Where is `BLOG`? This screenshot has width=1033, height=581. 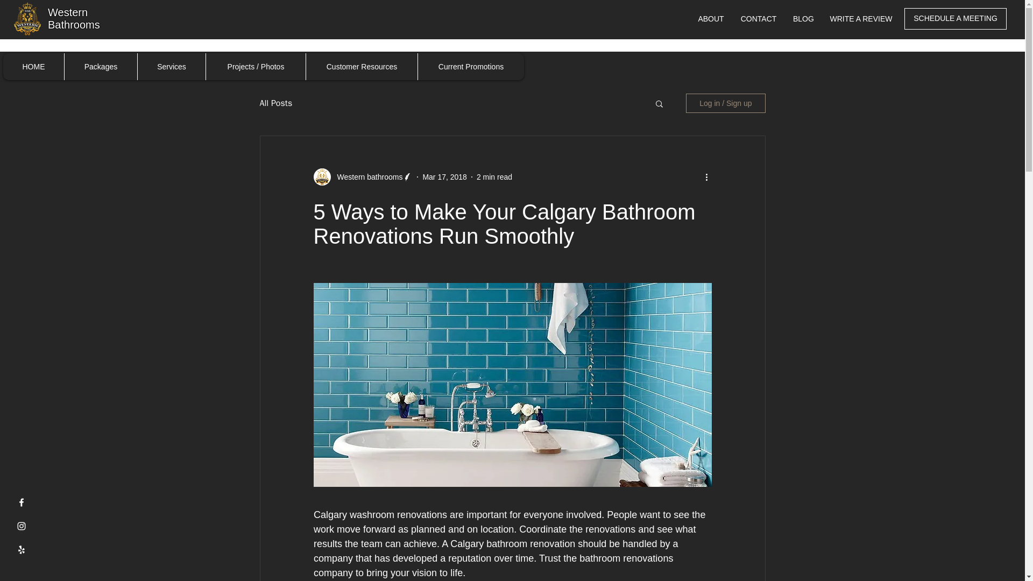
BLOG is located at coordinates (803, 18).